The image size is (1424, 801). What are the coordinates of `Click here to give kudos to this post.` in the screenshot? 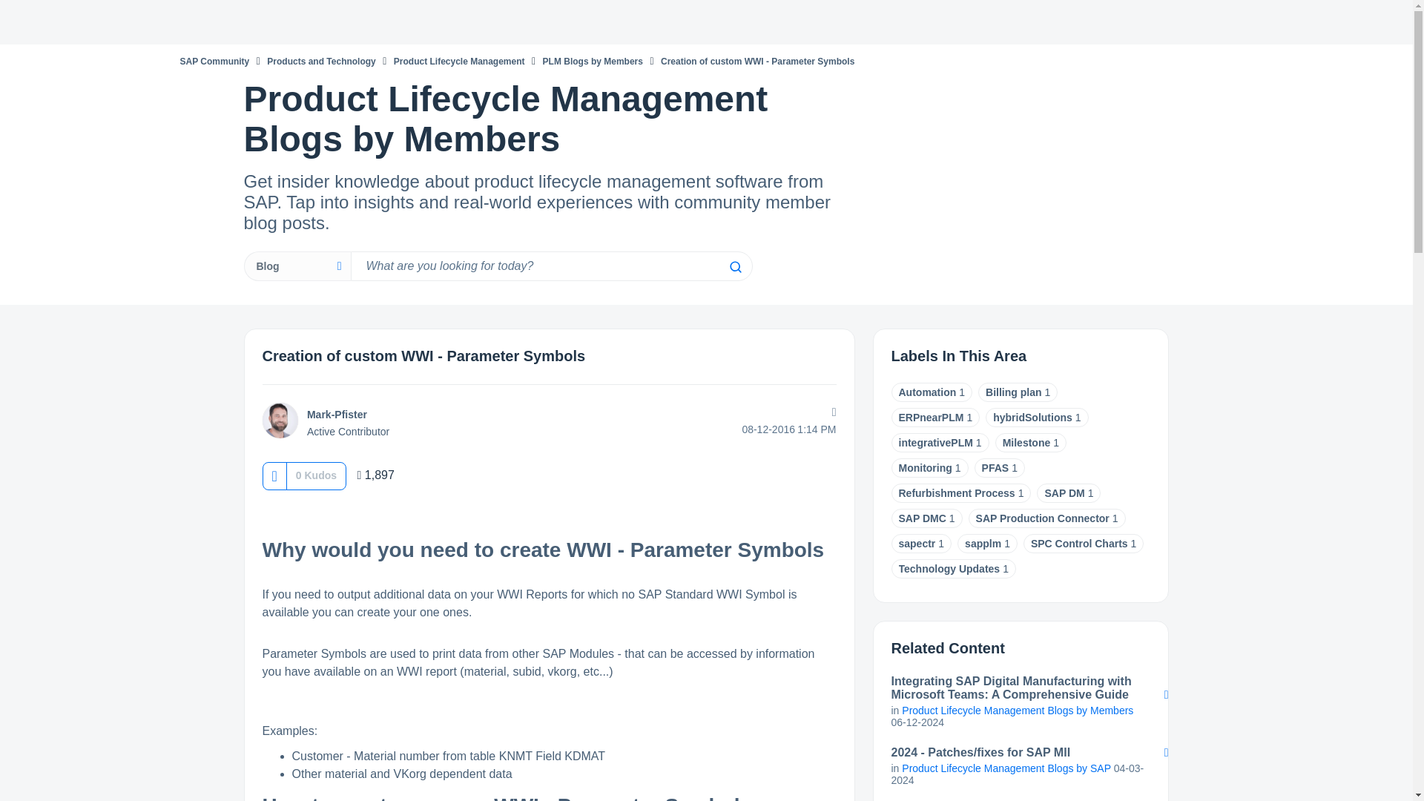 It's located at (274, 475).